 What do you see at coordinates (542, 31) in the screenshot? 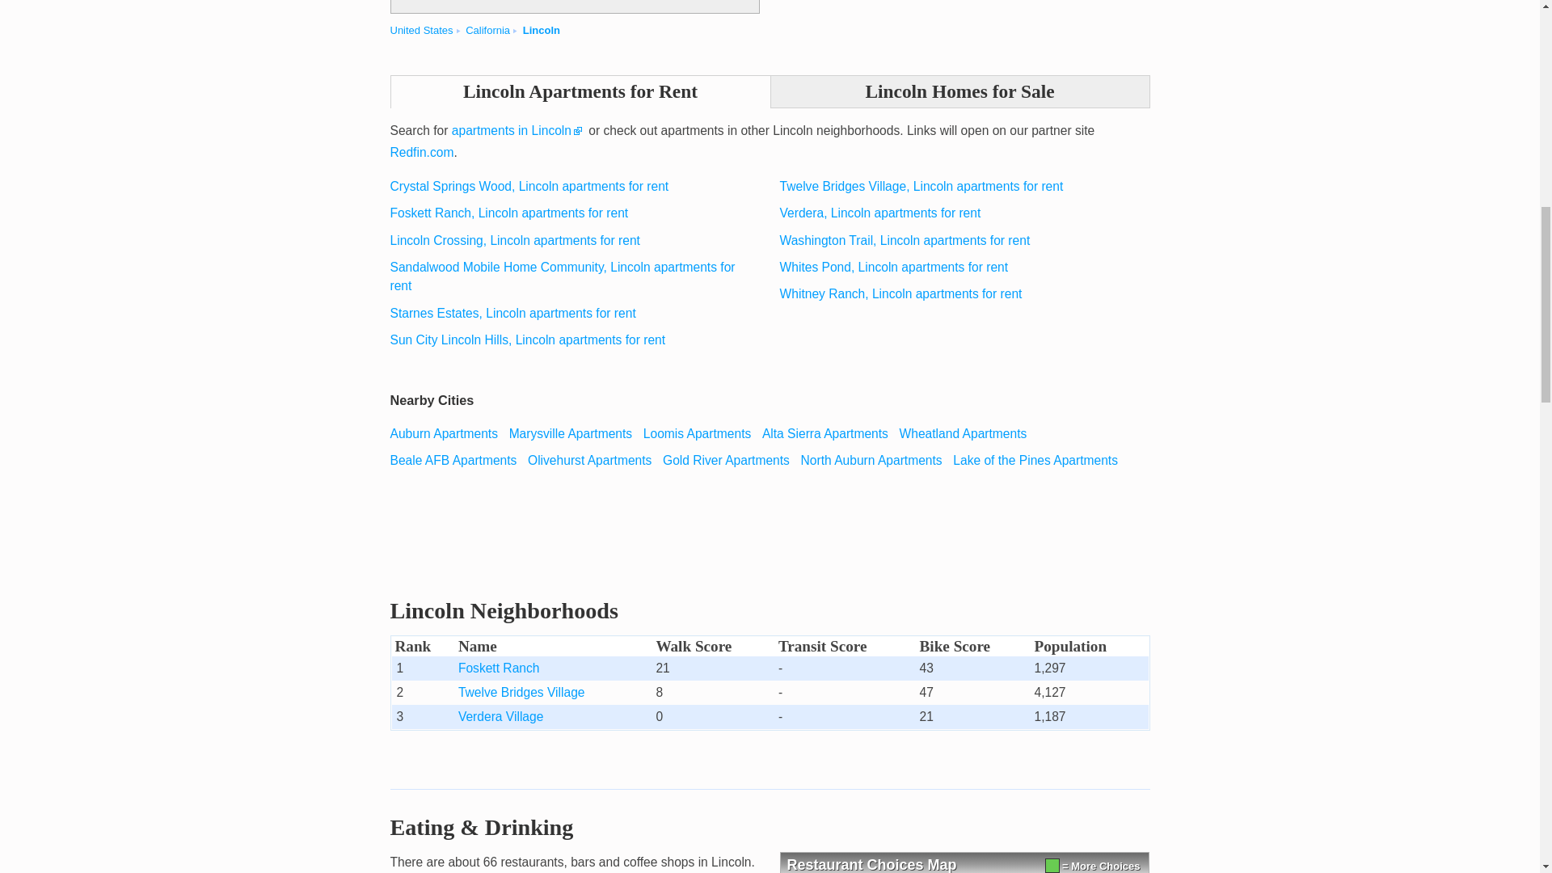
I see `Lincoln` at bounding box center [542, 31].